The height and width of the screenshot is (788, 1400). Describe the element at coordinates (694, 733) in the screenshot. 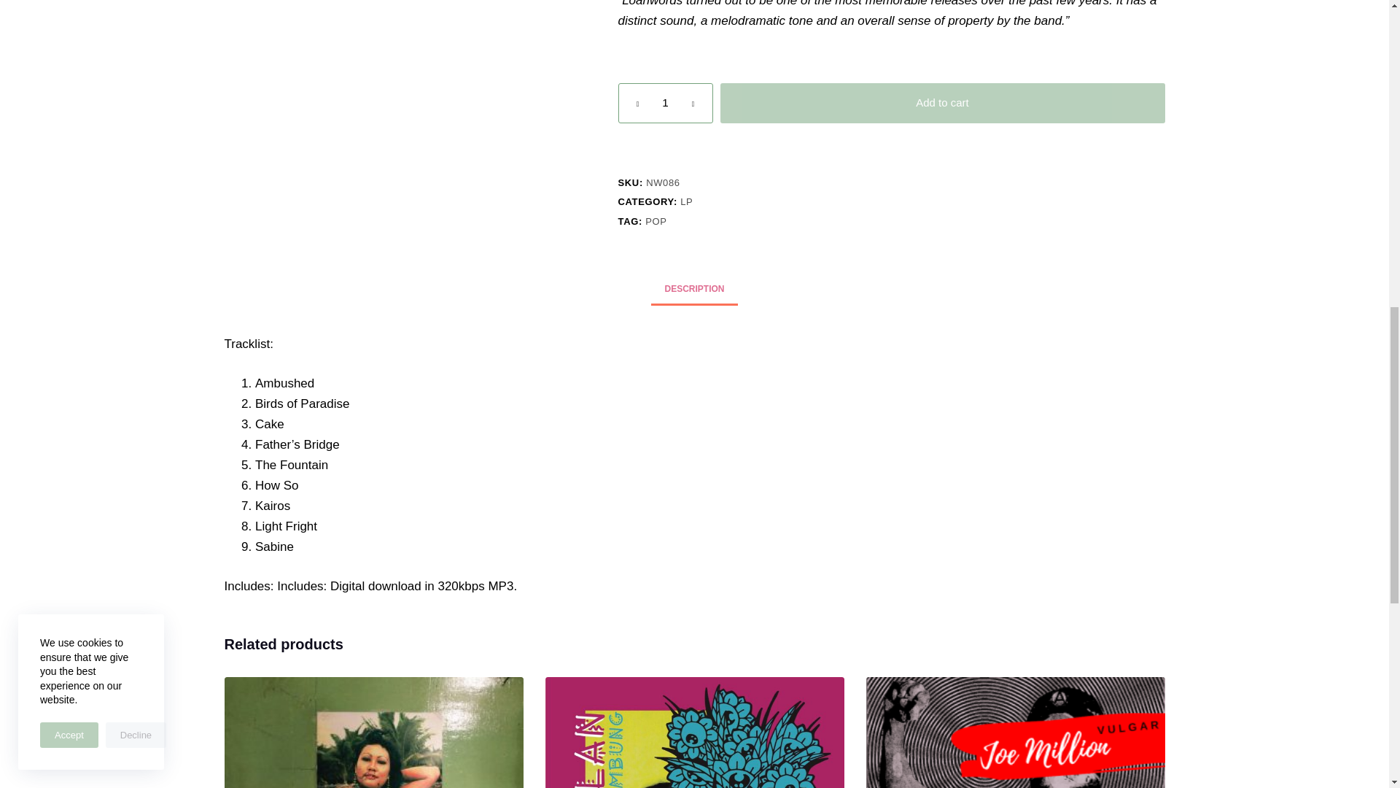

I see `Harlan - Bersambung` at that location.